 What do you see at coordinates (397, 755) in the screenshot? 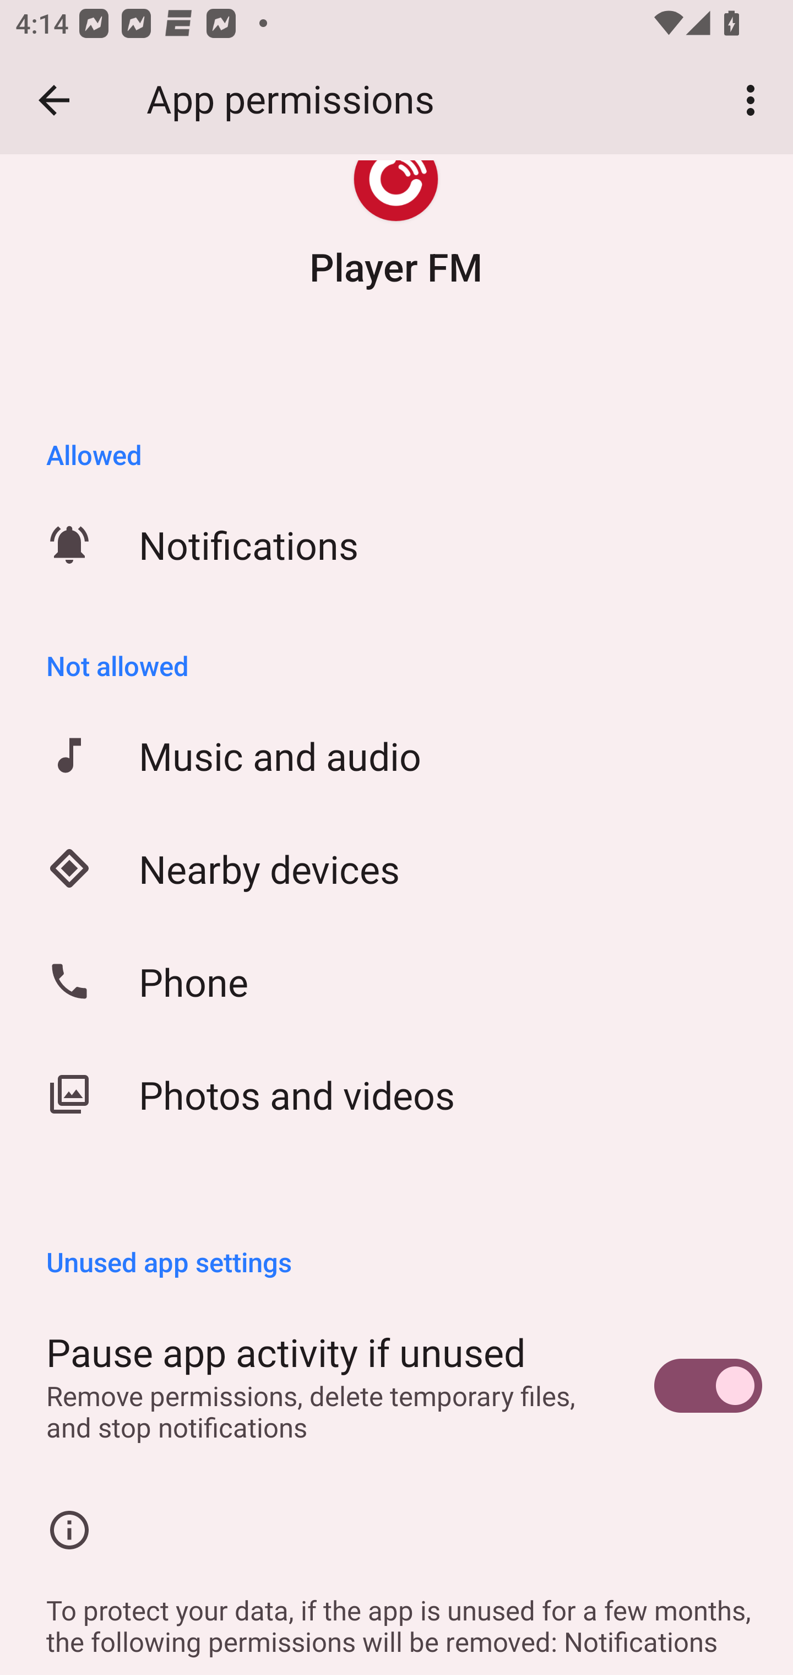
I see `Music and audio` at bounding box center [397, 755].